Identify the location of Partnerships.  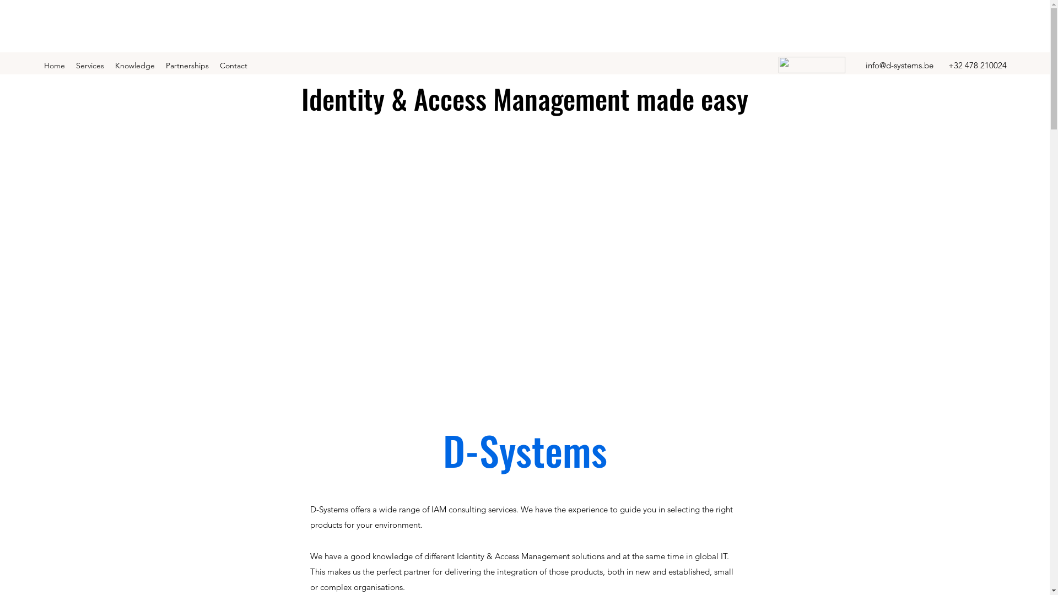
(187, 66).